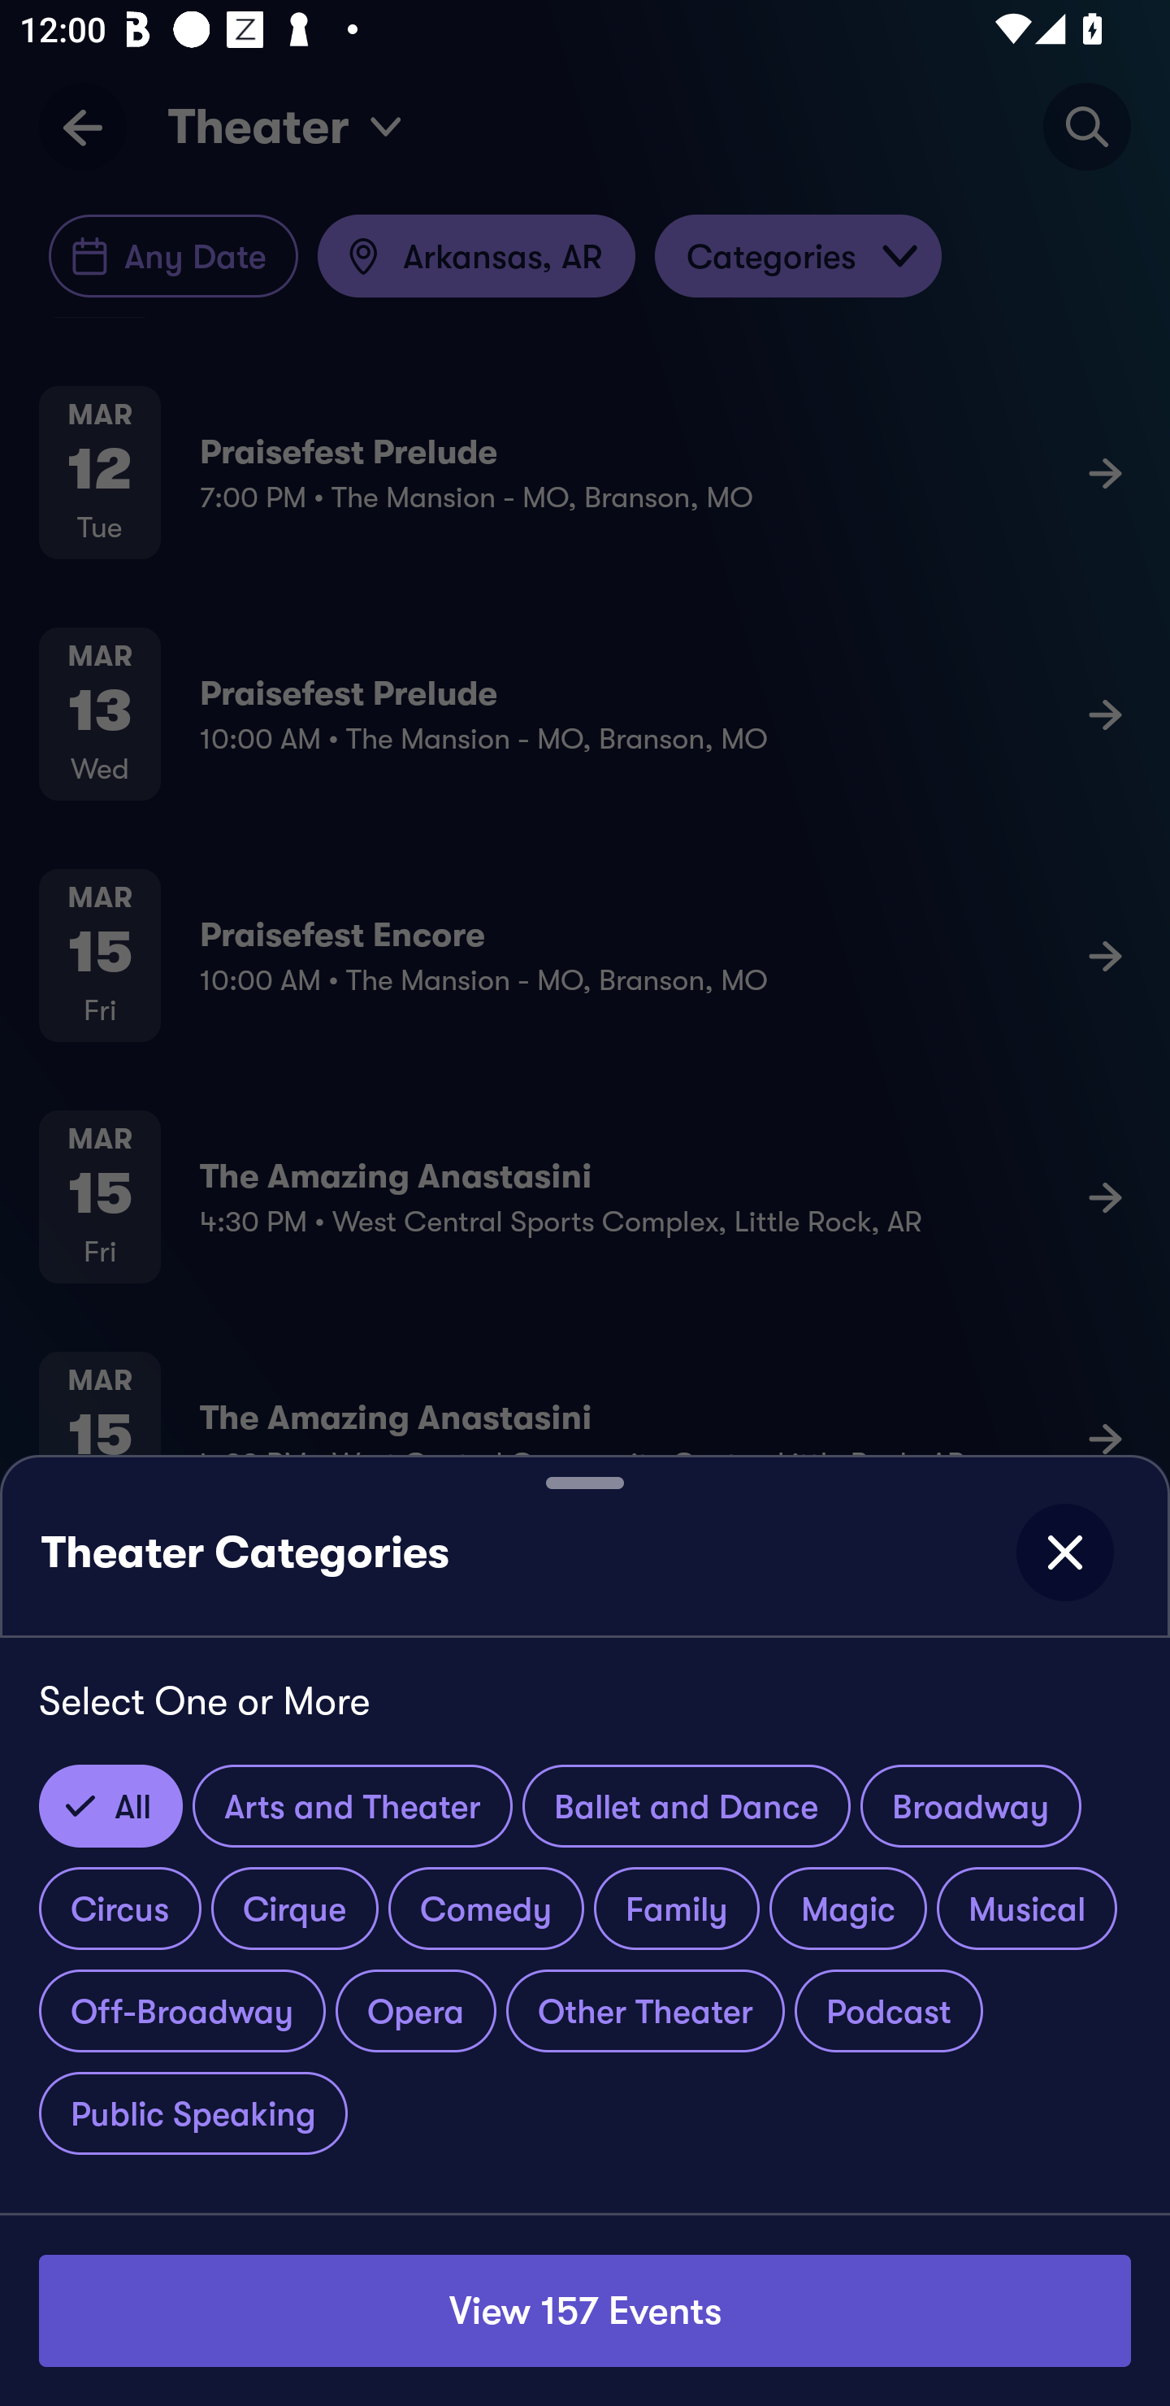 The width and height of the screenshot is (1170, 2406). What do you see at coordinates (416, 2011) in the screenshot?
I see `Opera` at bounding box center [416, 2011].